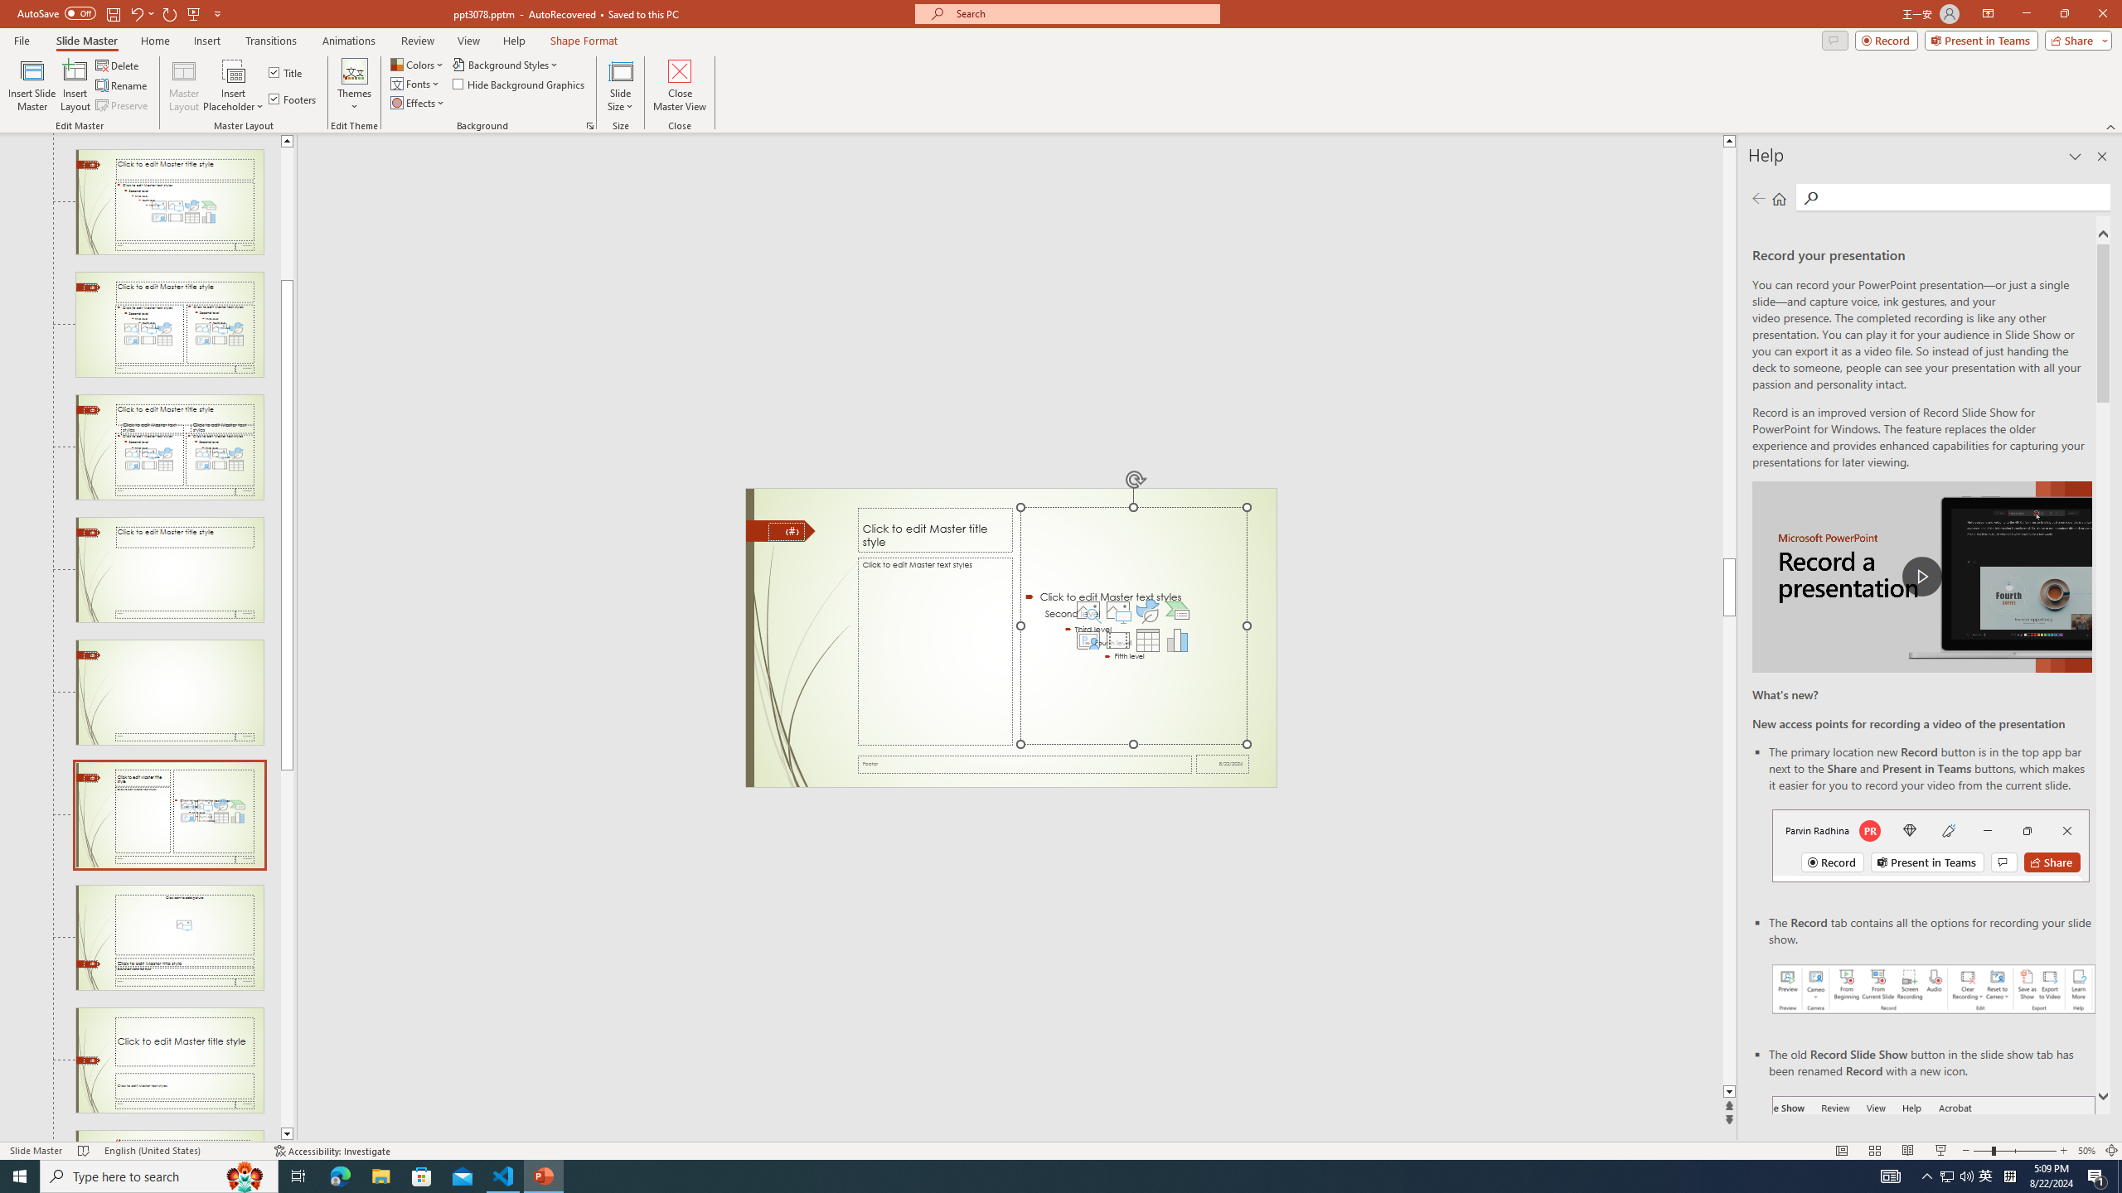 This screenshot has width=2122, height=1193. I want to click on Slide Title and Content Layout: used by no slides, so click(169, 202).